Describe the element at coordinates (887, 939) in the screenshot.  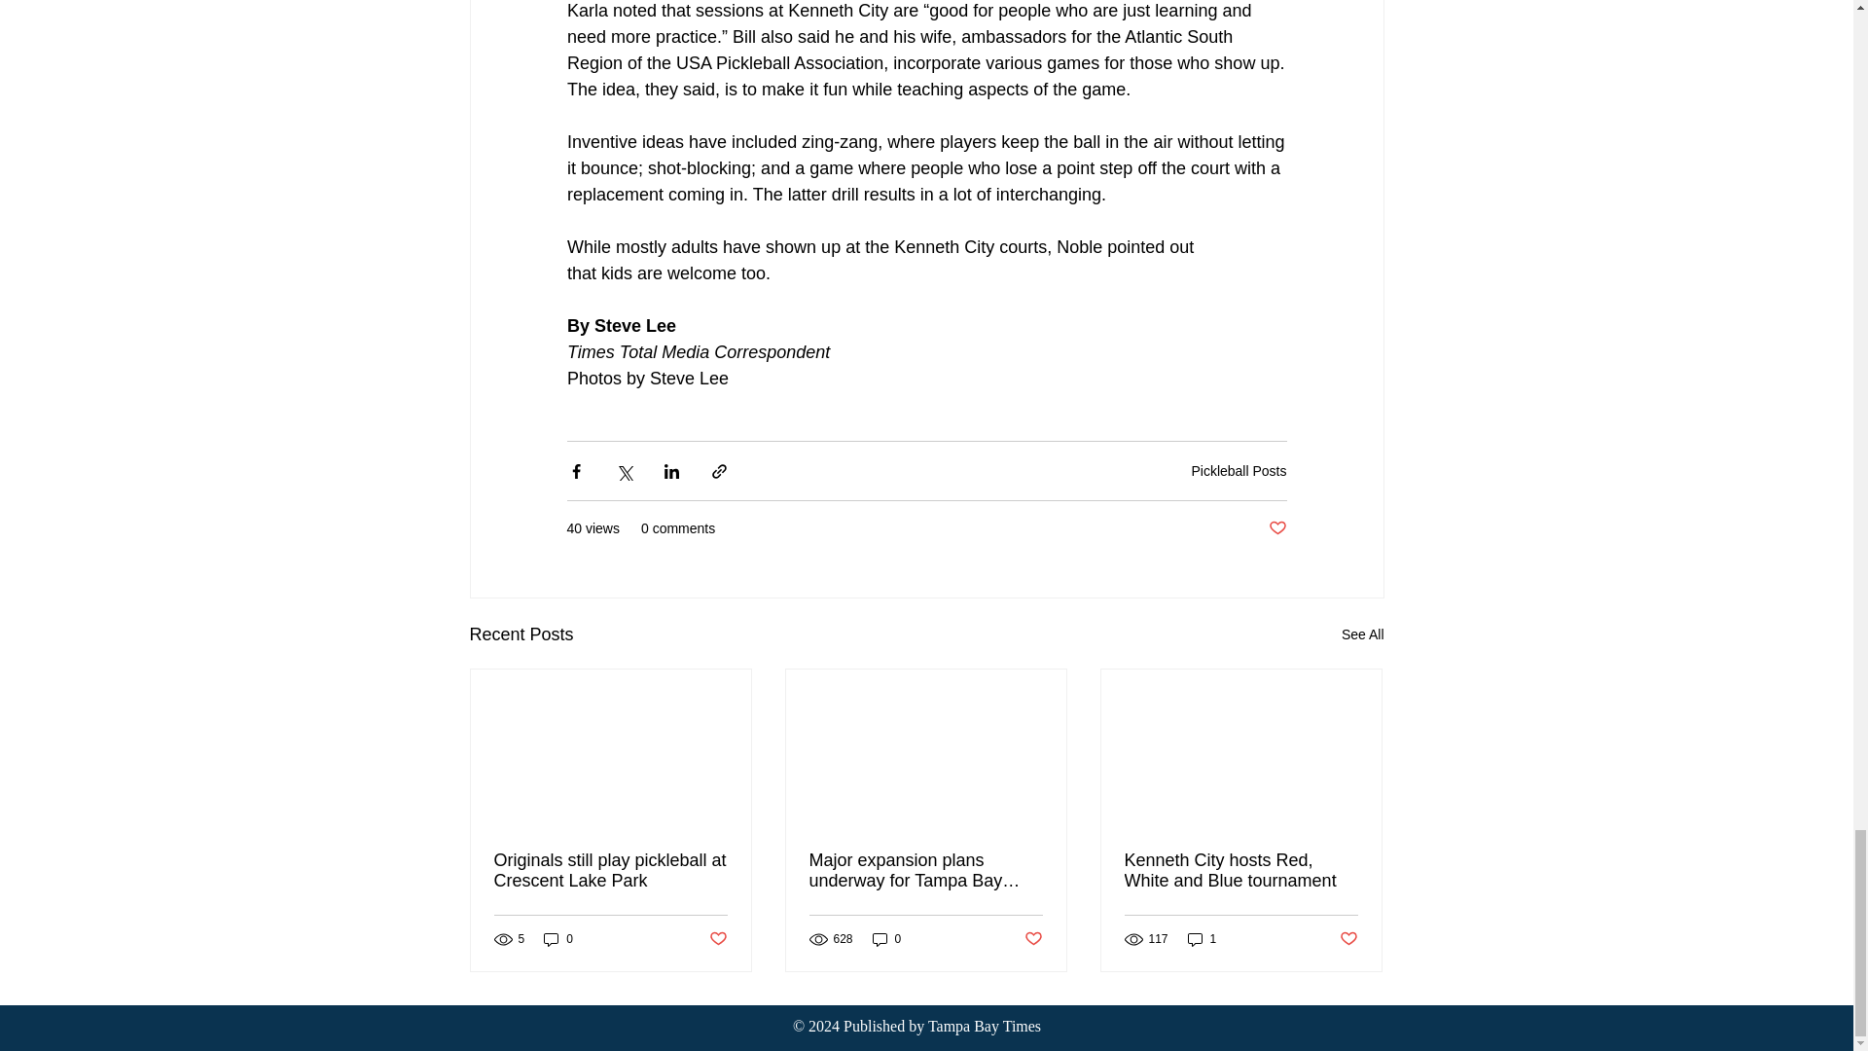
I see `0` at that location.